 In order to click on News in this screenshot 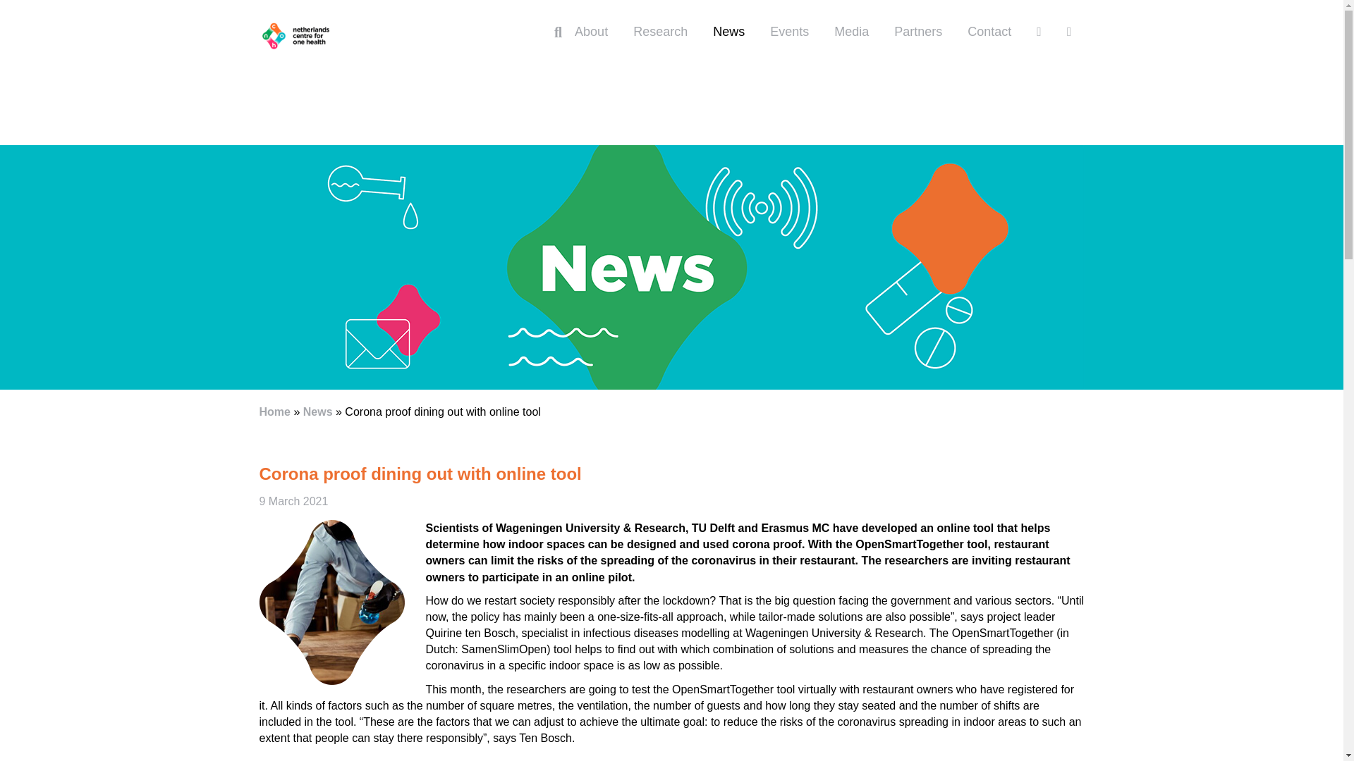, I will do `click(318, 412)`.